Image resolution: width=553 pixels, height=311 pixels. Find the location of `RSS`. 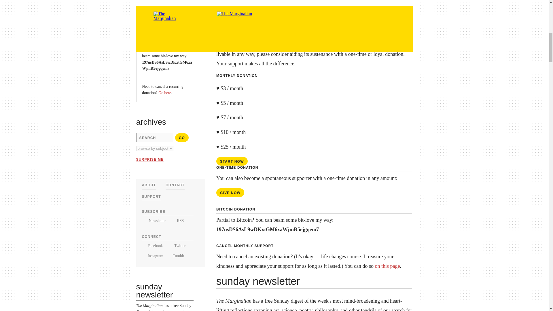

RSS is located at coordinates (177, 221).